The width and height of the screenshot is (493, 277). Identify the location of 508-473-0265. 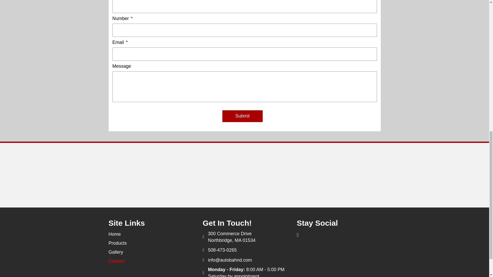
(222, 250).